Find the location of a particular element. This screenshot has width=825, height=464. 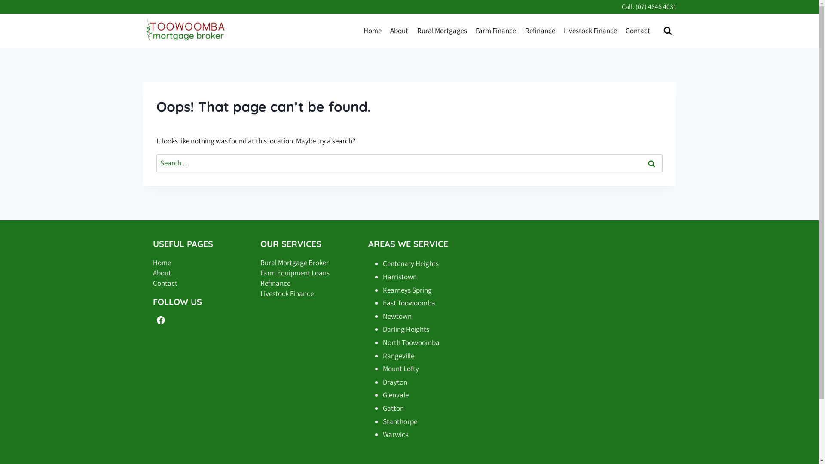

Home is located at coordinates (373, 31).